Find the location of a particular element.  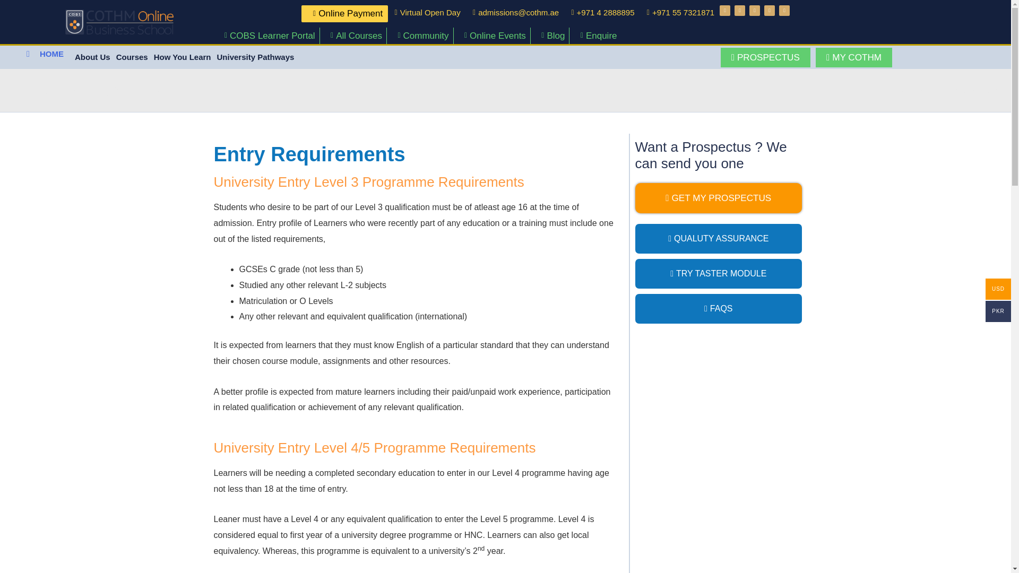

Virtual Open Day is located at coordinates (424, 12).